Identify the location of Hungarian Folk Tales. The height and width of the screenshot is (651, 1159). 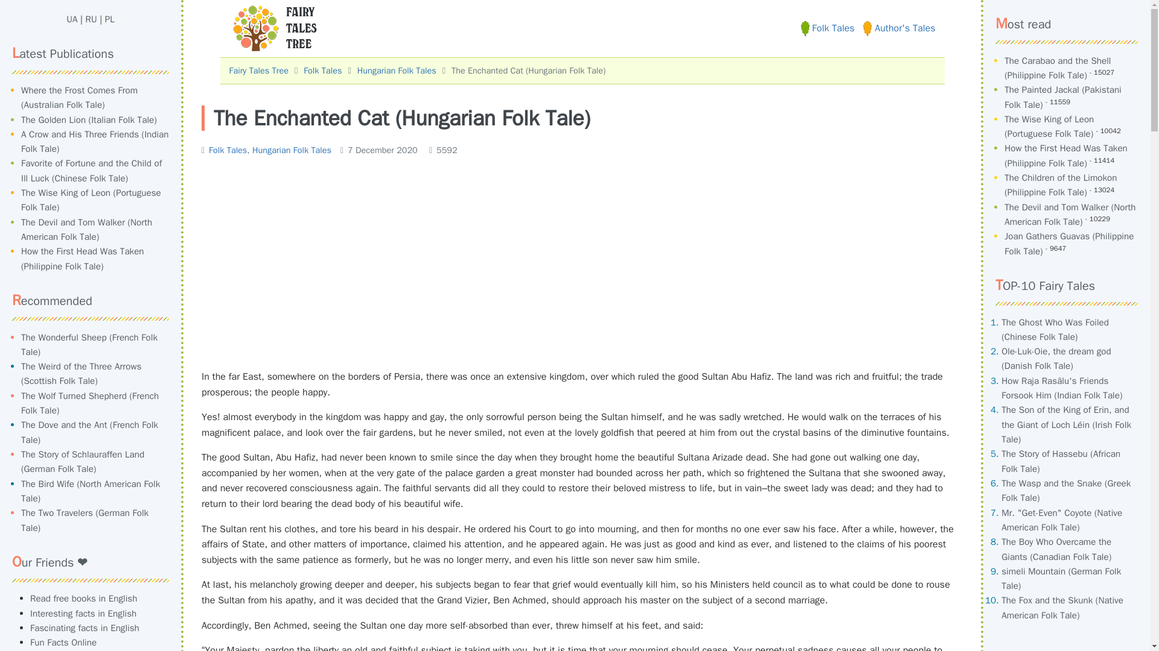
(292, 149).